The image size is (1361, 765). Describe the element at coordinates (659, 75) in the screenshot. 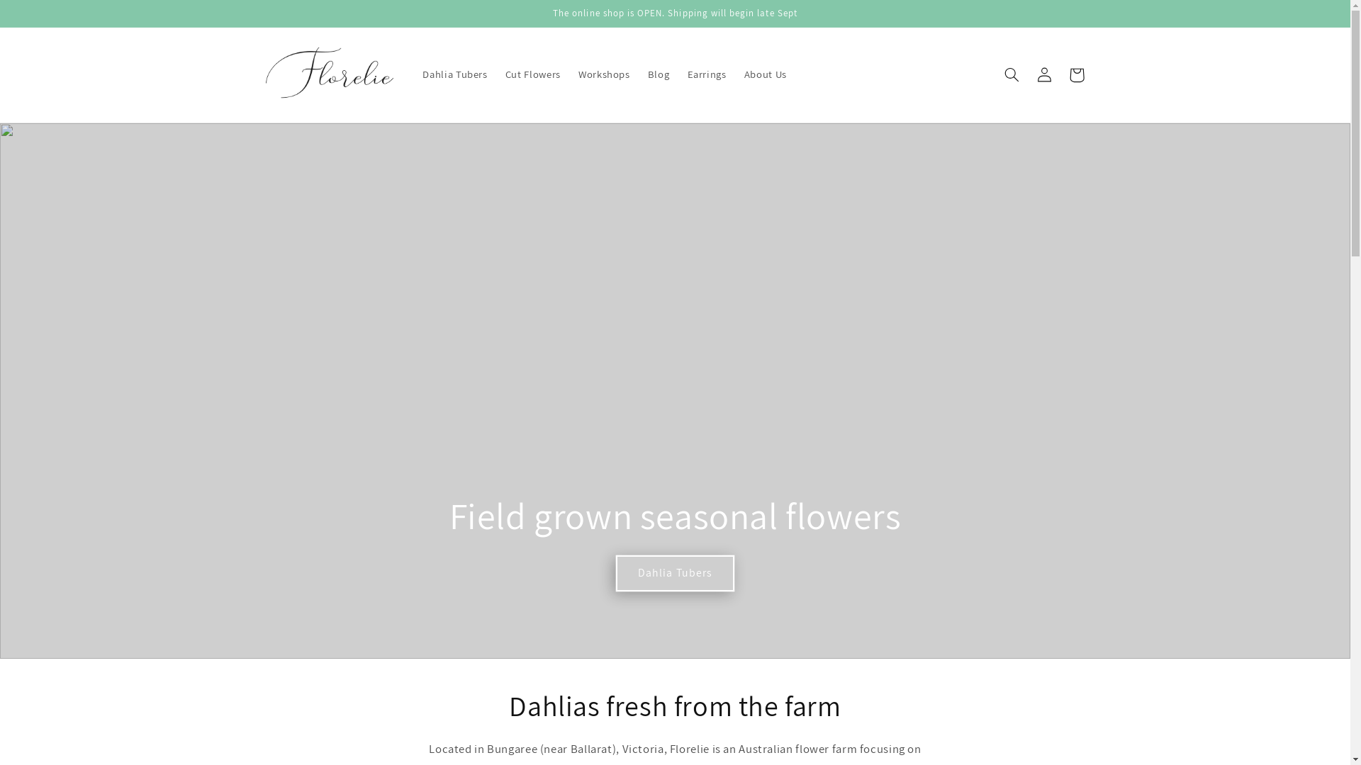

I see `Blog` at that location.